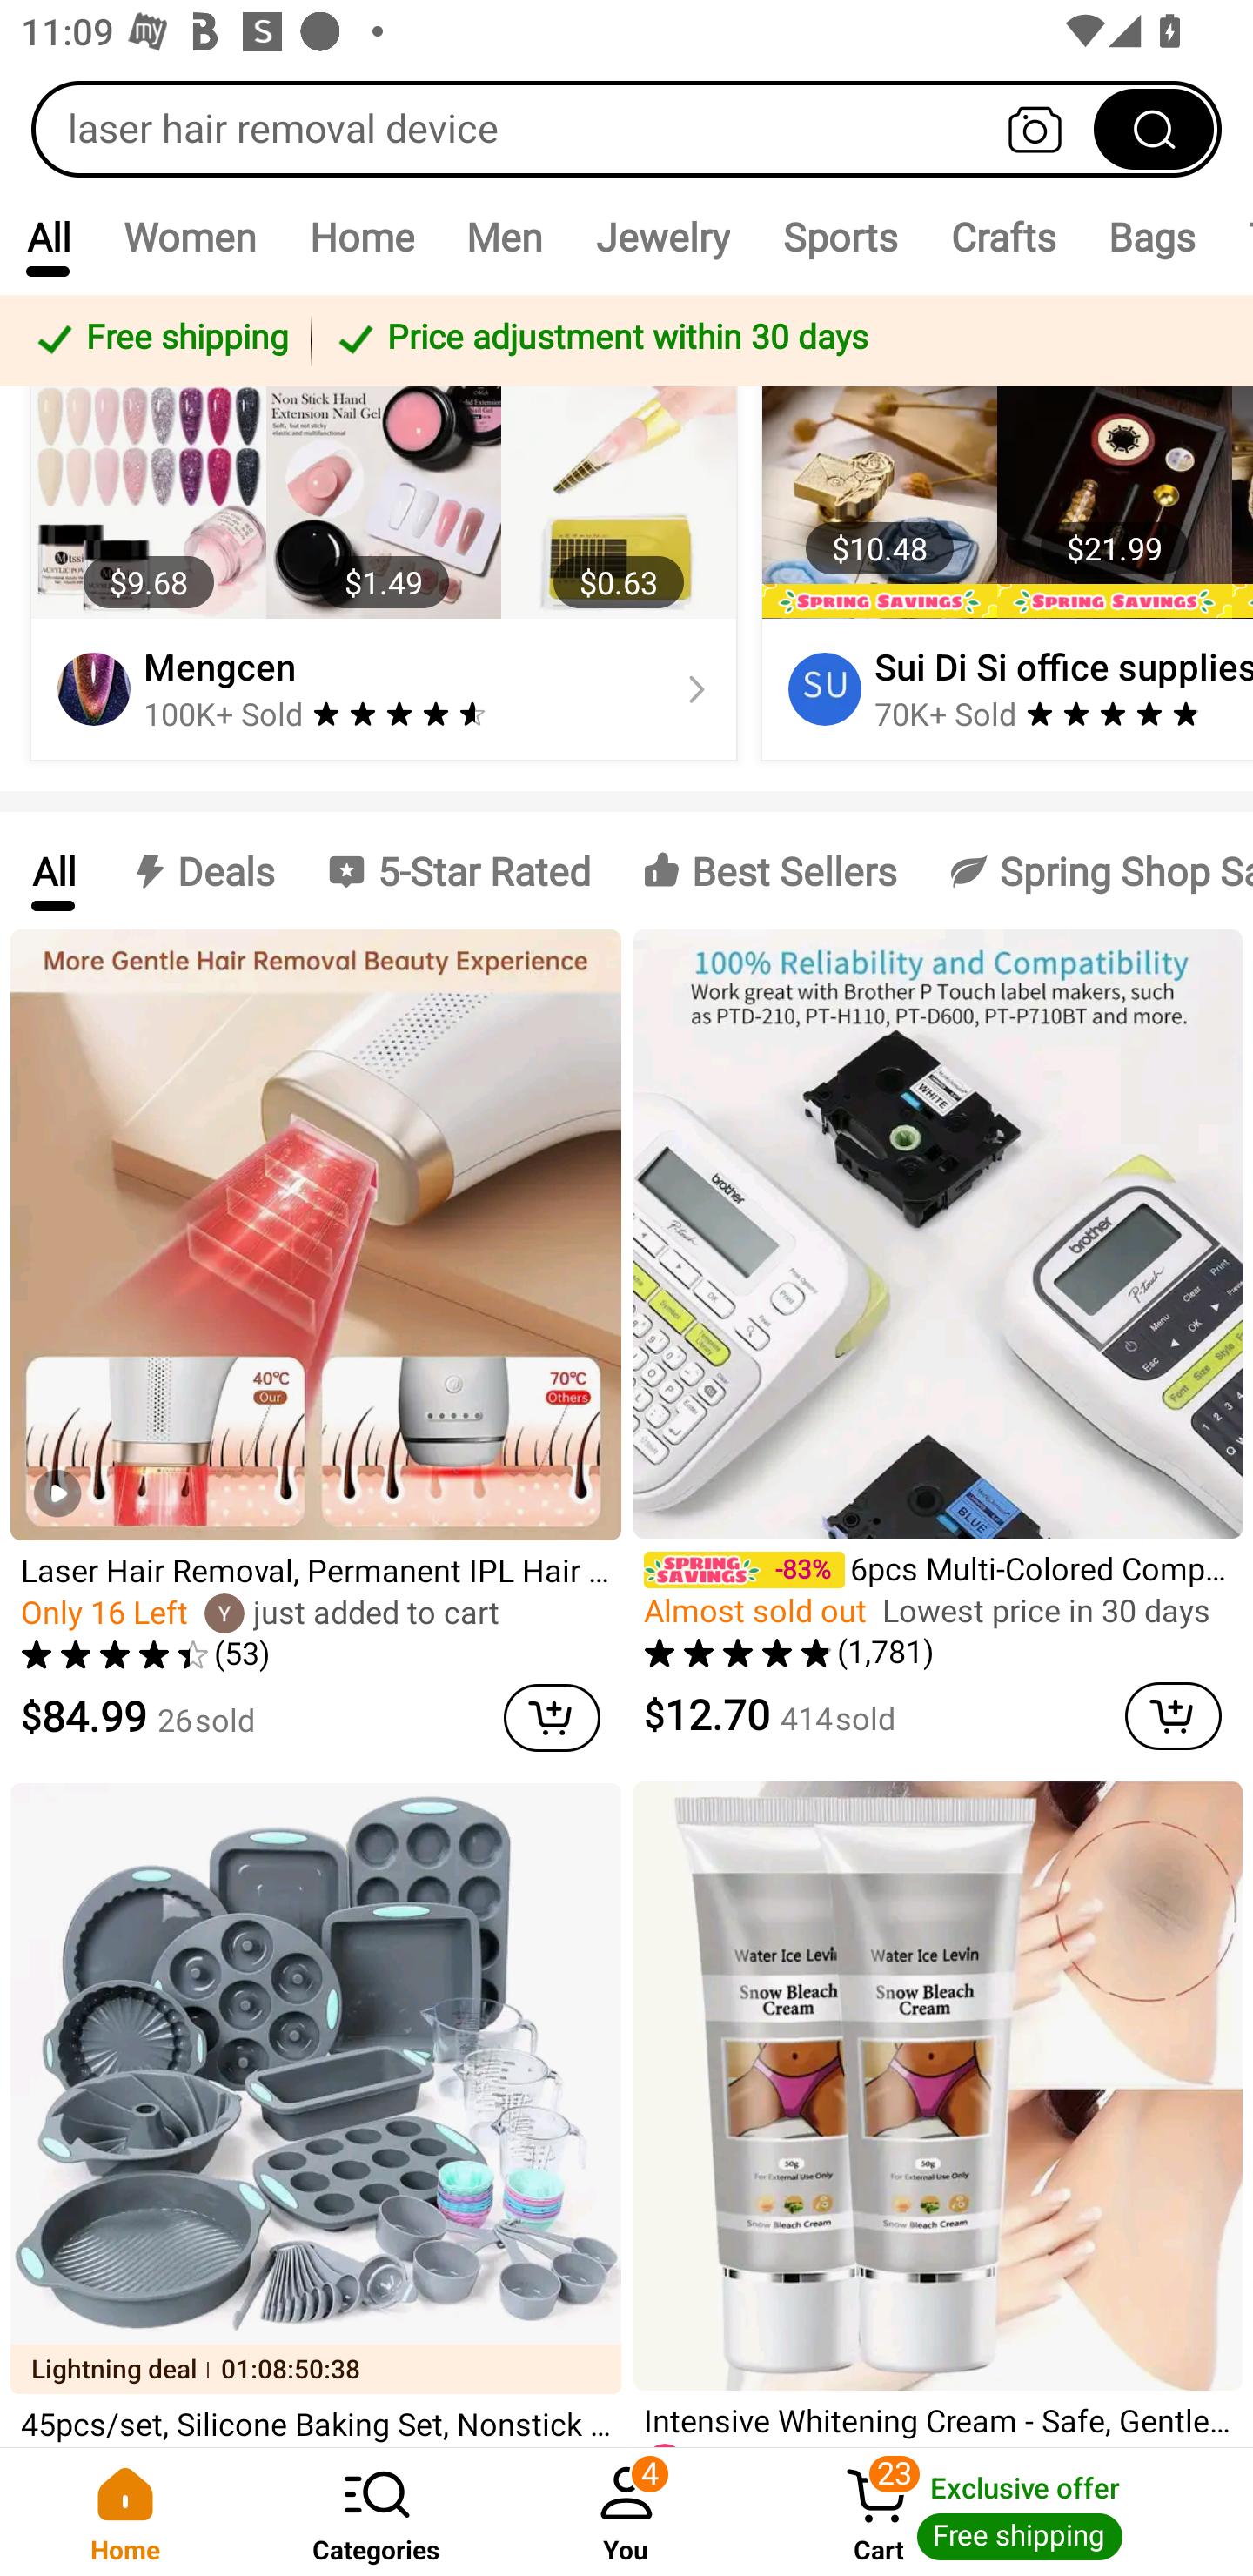  Describe the element at coordinates (769, 870) in the screenshot. I see `Best Sellers Best Sellers Best Sellers` at that location.